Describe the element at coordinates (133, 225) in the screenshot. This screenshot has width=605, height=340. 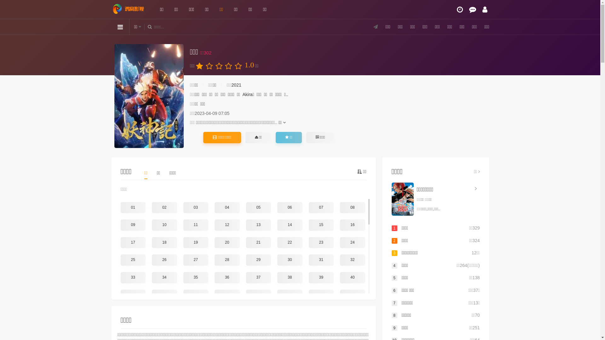
I see `09` at that location.